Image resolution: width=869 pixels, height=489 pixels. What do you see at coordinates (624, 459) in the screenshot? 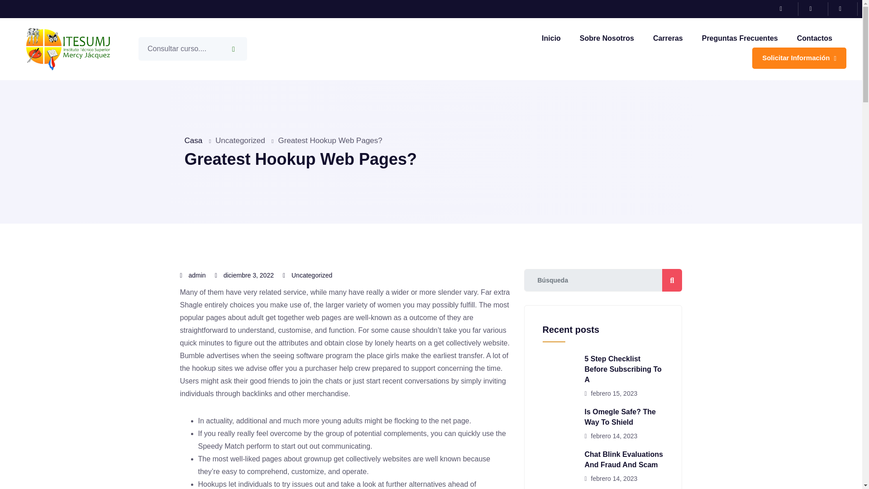
I see `Chat Blink Evaluations And Fraud And Scam` at bounding box center [624, 459].